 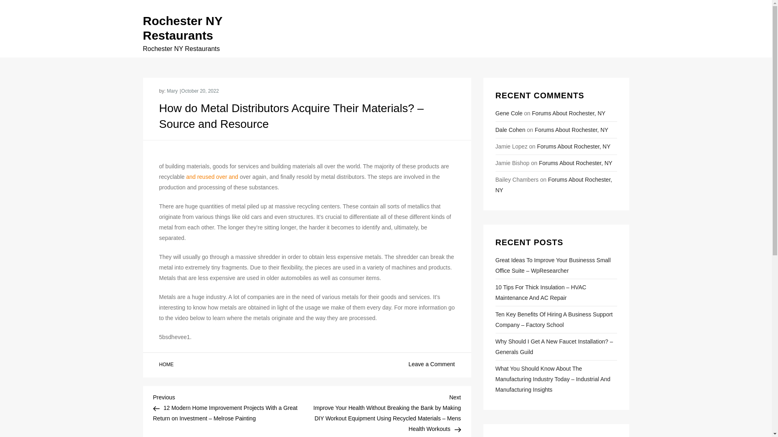 What do you see at coordinates (553, 185) in the screenshot?
I see `Forums About Rochester, NY` at bounding box center [553, 185].